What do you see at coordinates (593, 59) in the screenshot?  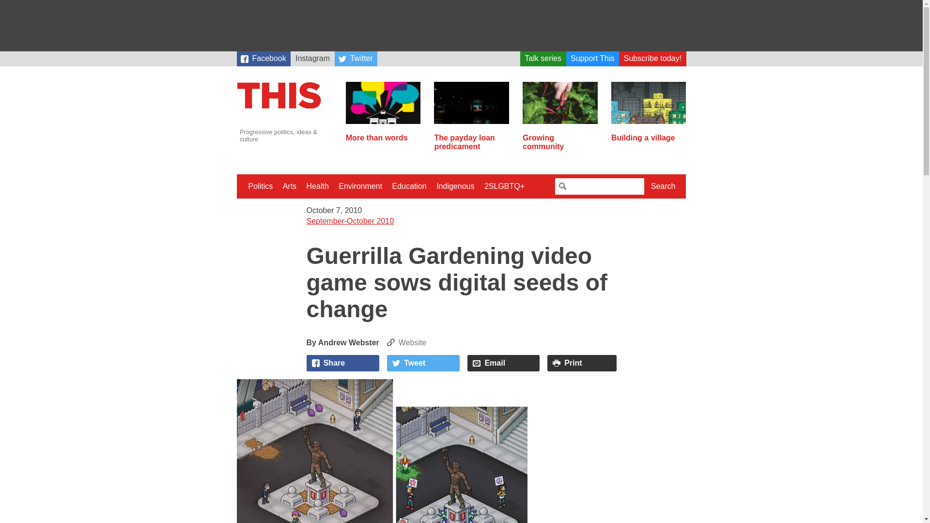 I see `Support This` at bounding box center [593, 59].